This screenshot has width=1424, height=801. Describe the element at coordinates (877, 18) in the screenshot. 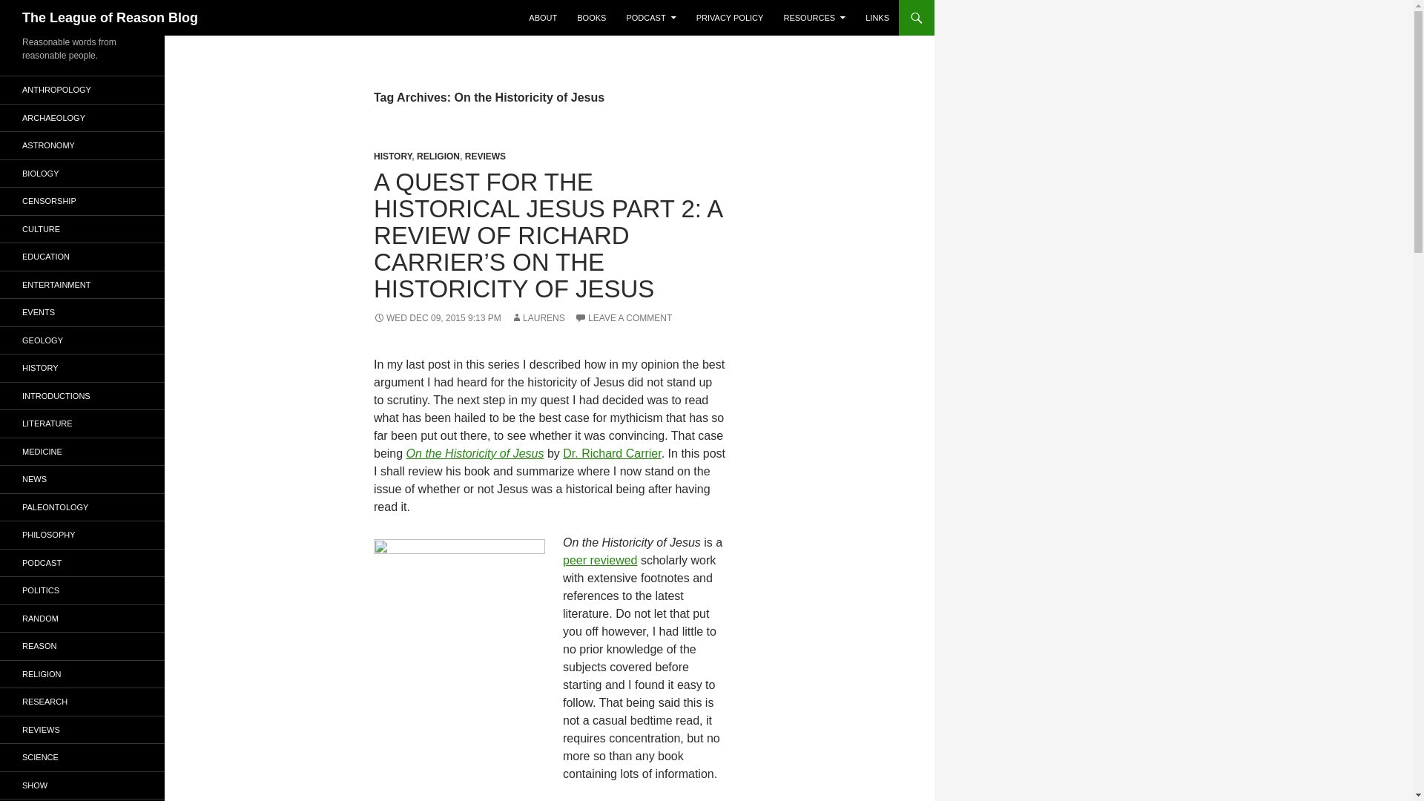

I see `LINKS` at that location.